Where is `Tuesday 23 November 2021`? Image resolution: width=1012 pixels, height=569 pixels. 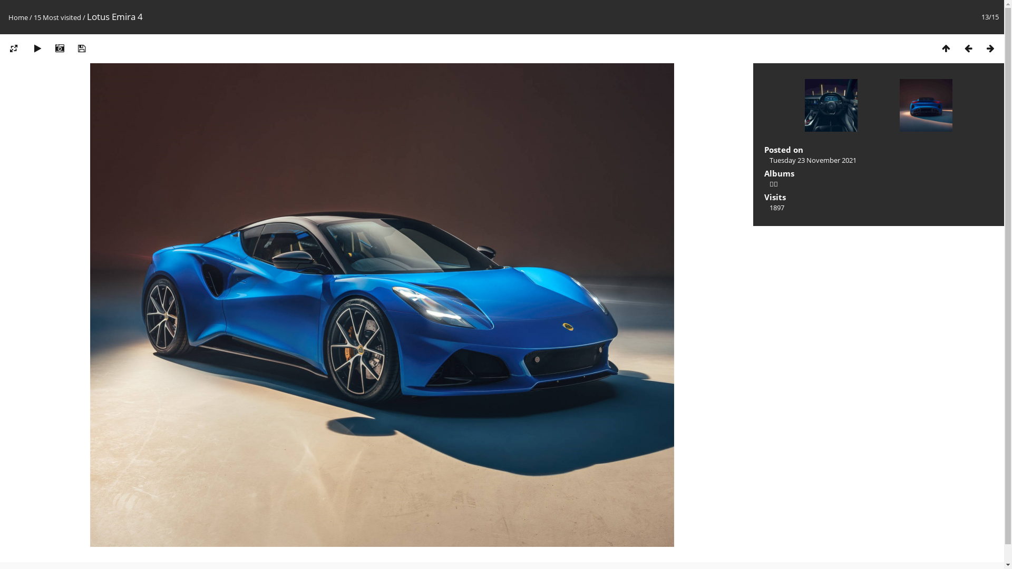 Tuesday 23 November 2021 is located at coordinates (813, 160).